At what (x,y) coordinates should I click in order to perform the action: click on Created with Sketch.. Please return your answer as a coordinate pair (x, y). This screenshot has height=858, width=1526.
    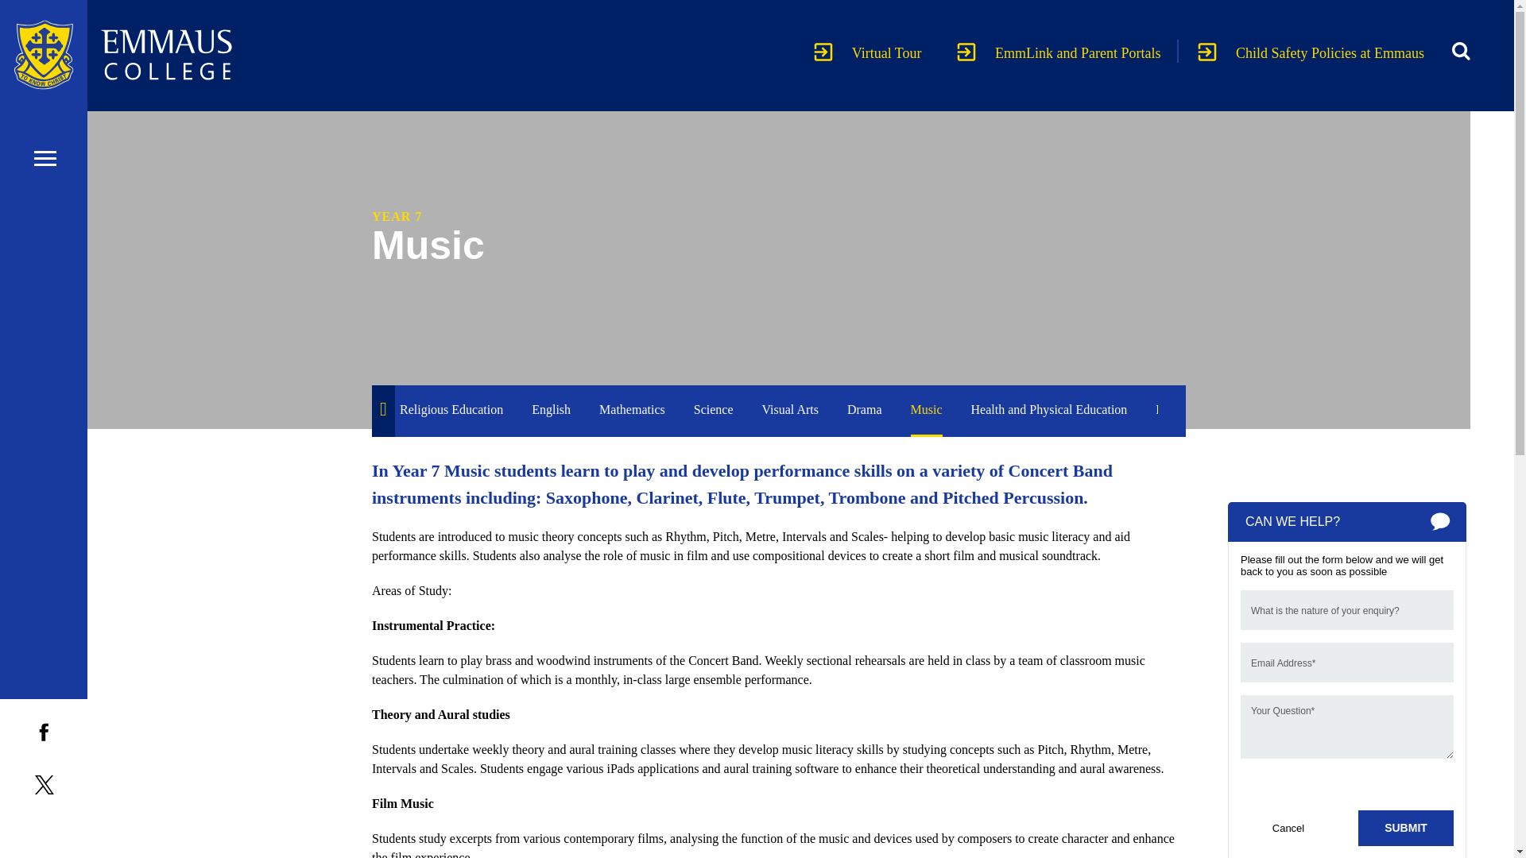
    Looking at the image, I should click on (966, 52).